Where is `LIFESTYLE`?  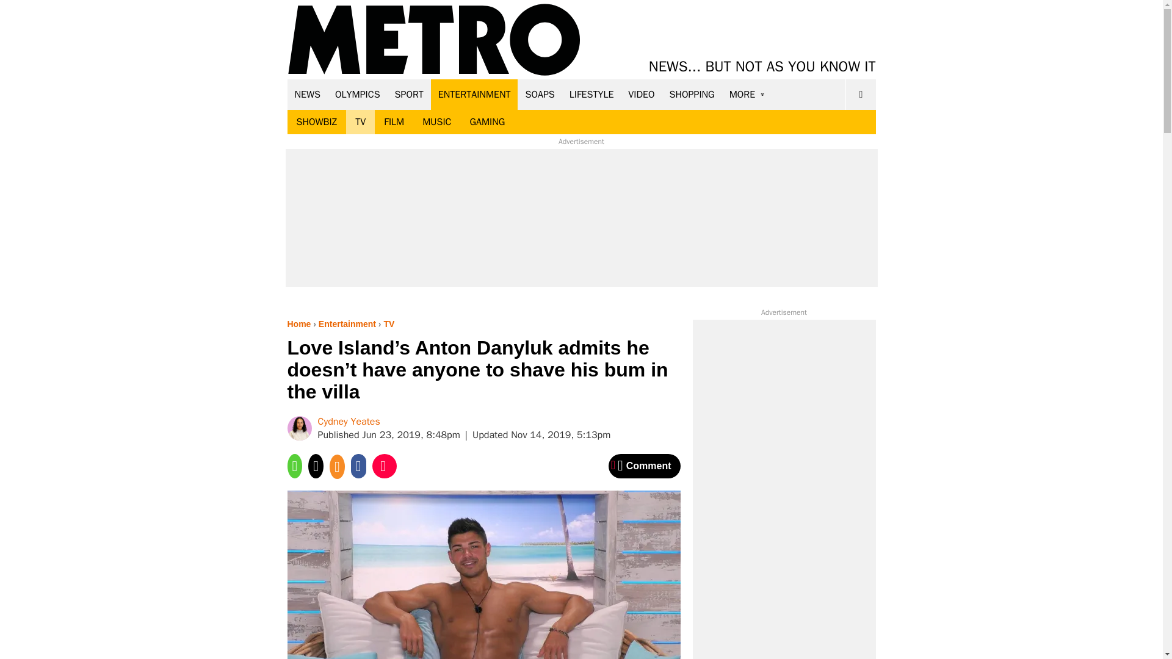 LIFESTYLE is located at coordinates (591, 94).